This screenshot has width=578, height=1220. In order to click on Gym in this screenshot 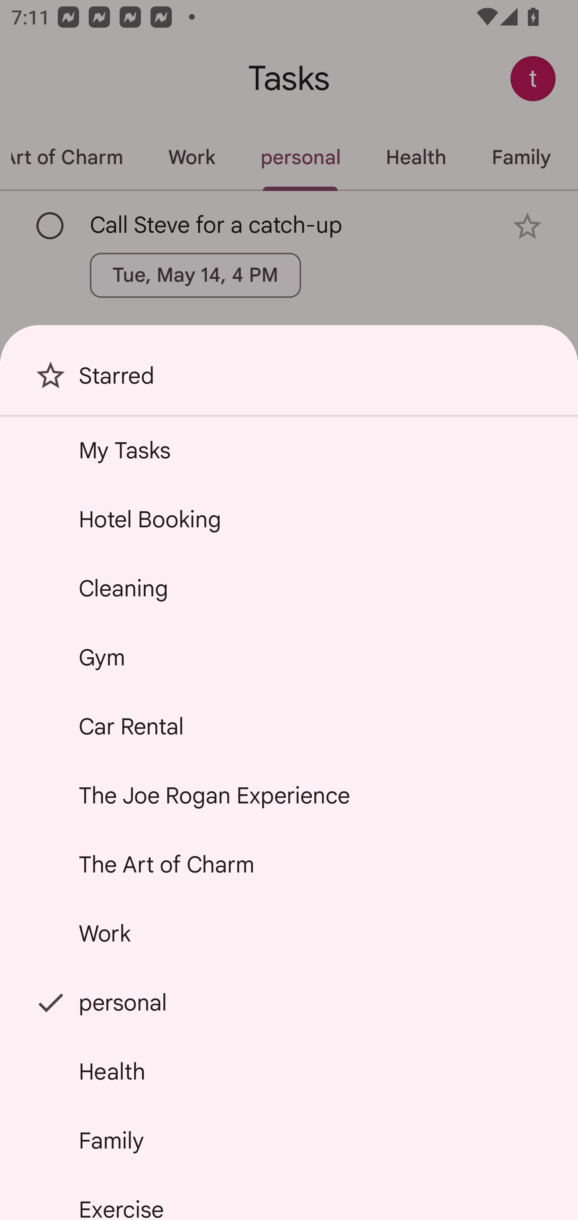, I will do `click(289, 657)`.